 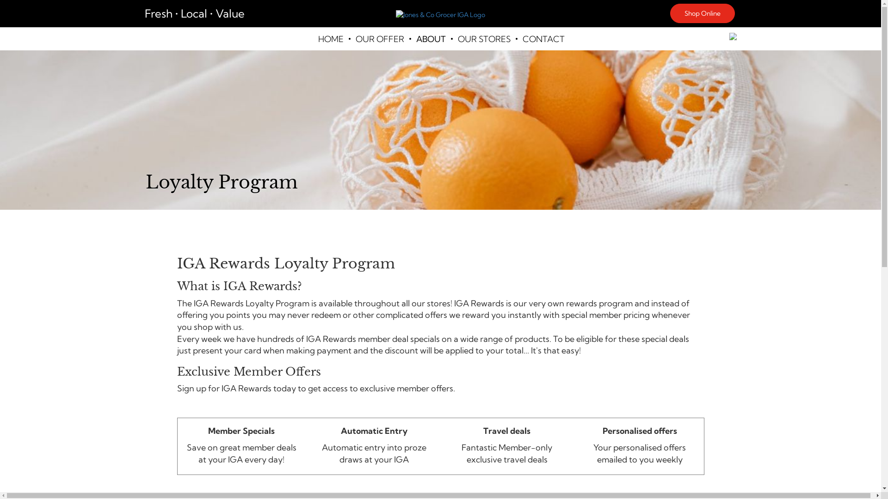 What do you see at coordinates (702, 13) in the screenshot?
I see `Shop Online` at bounding box center [702, 13].